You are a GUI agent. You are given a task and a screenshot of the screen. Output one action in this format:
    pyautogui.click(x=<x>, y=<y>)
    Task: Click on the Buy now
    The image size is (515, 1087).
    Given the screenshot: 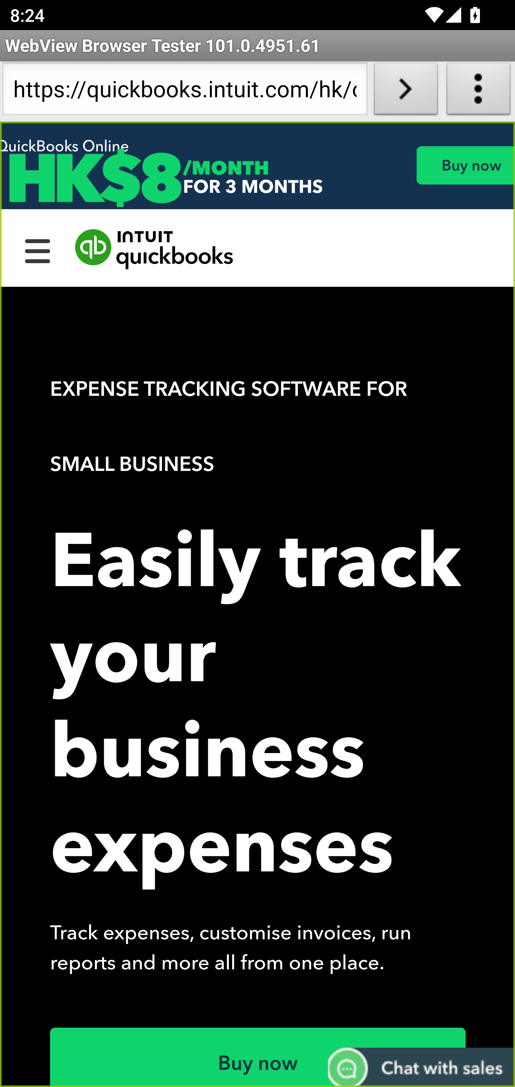 What is the action you would take?
    pyautogui.click(x=465, y=165)
    